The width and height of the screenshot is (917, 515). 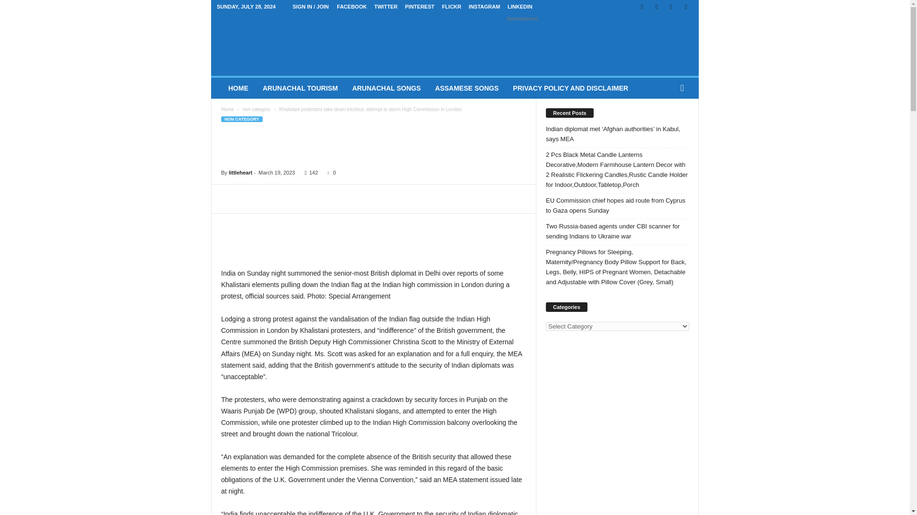 What do you see at coordinates (279, 45) in the screenshot?
I see `arunachalbuzz` at bounding box center [279, 45].